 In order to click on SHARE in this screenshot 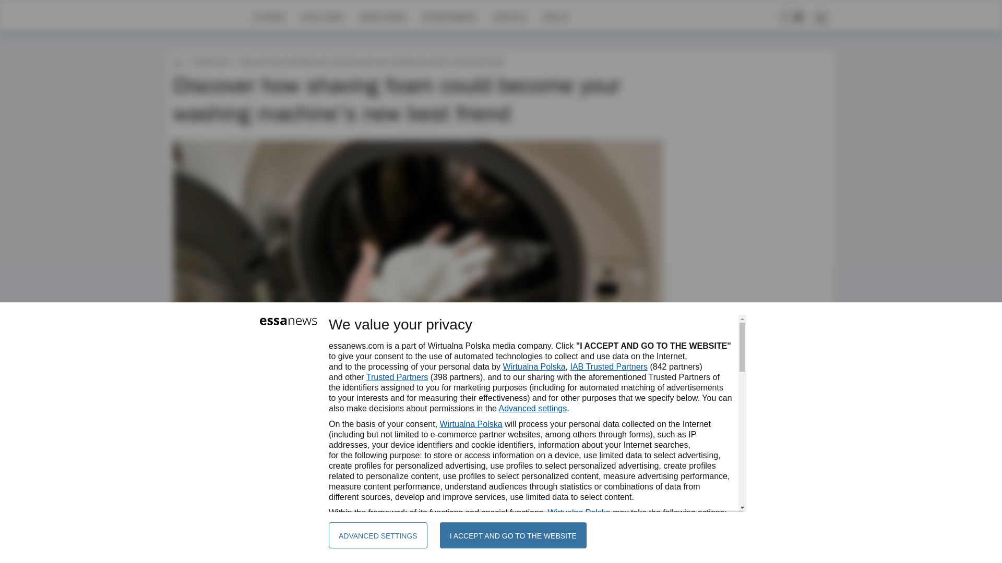, I will do `click(645, 446)`.